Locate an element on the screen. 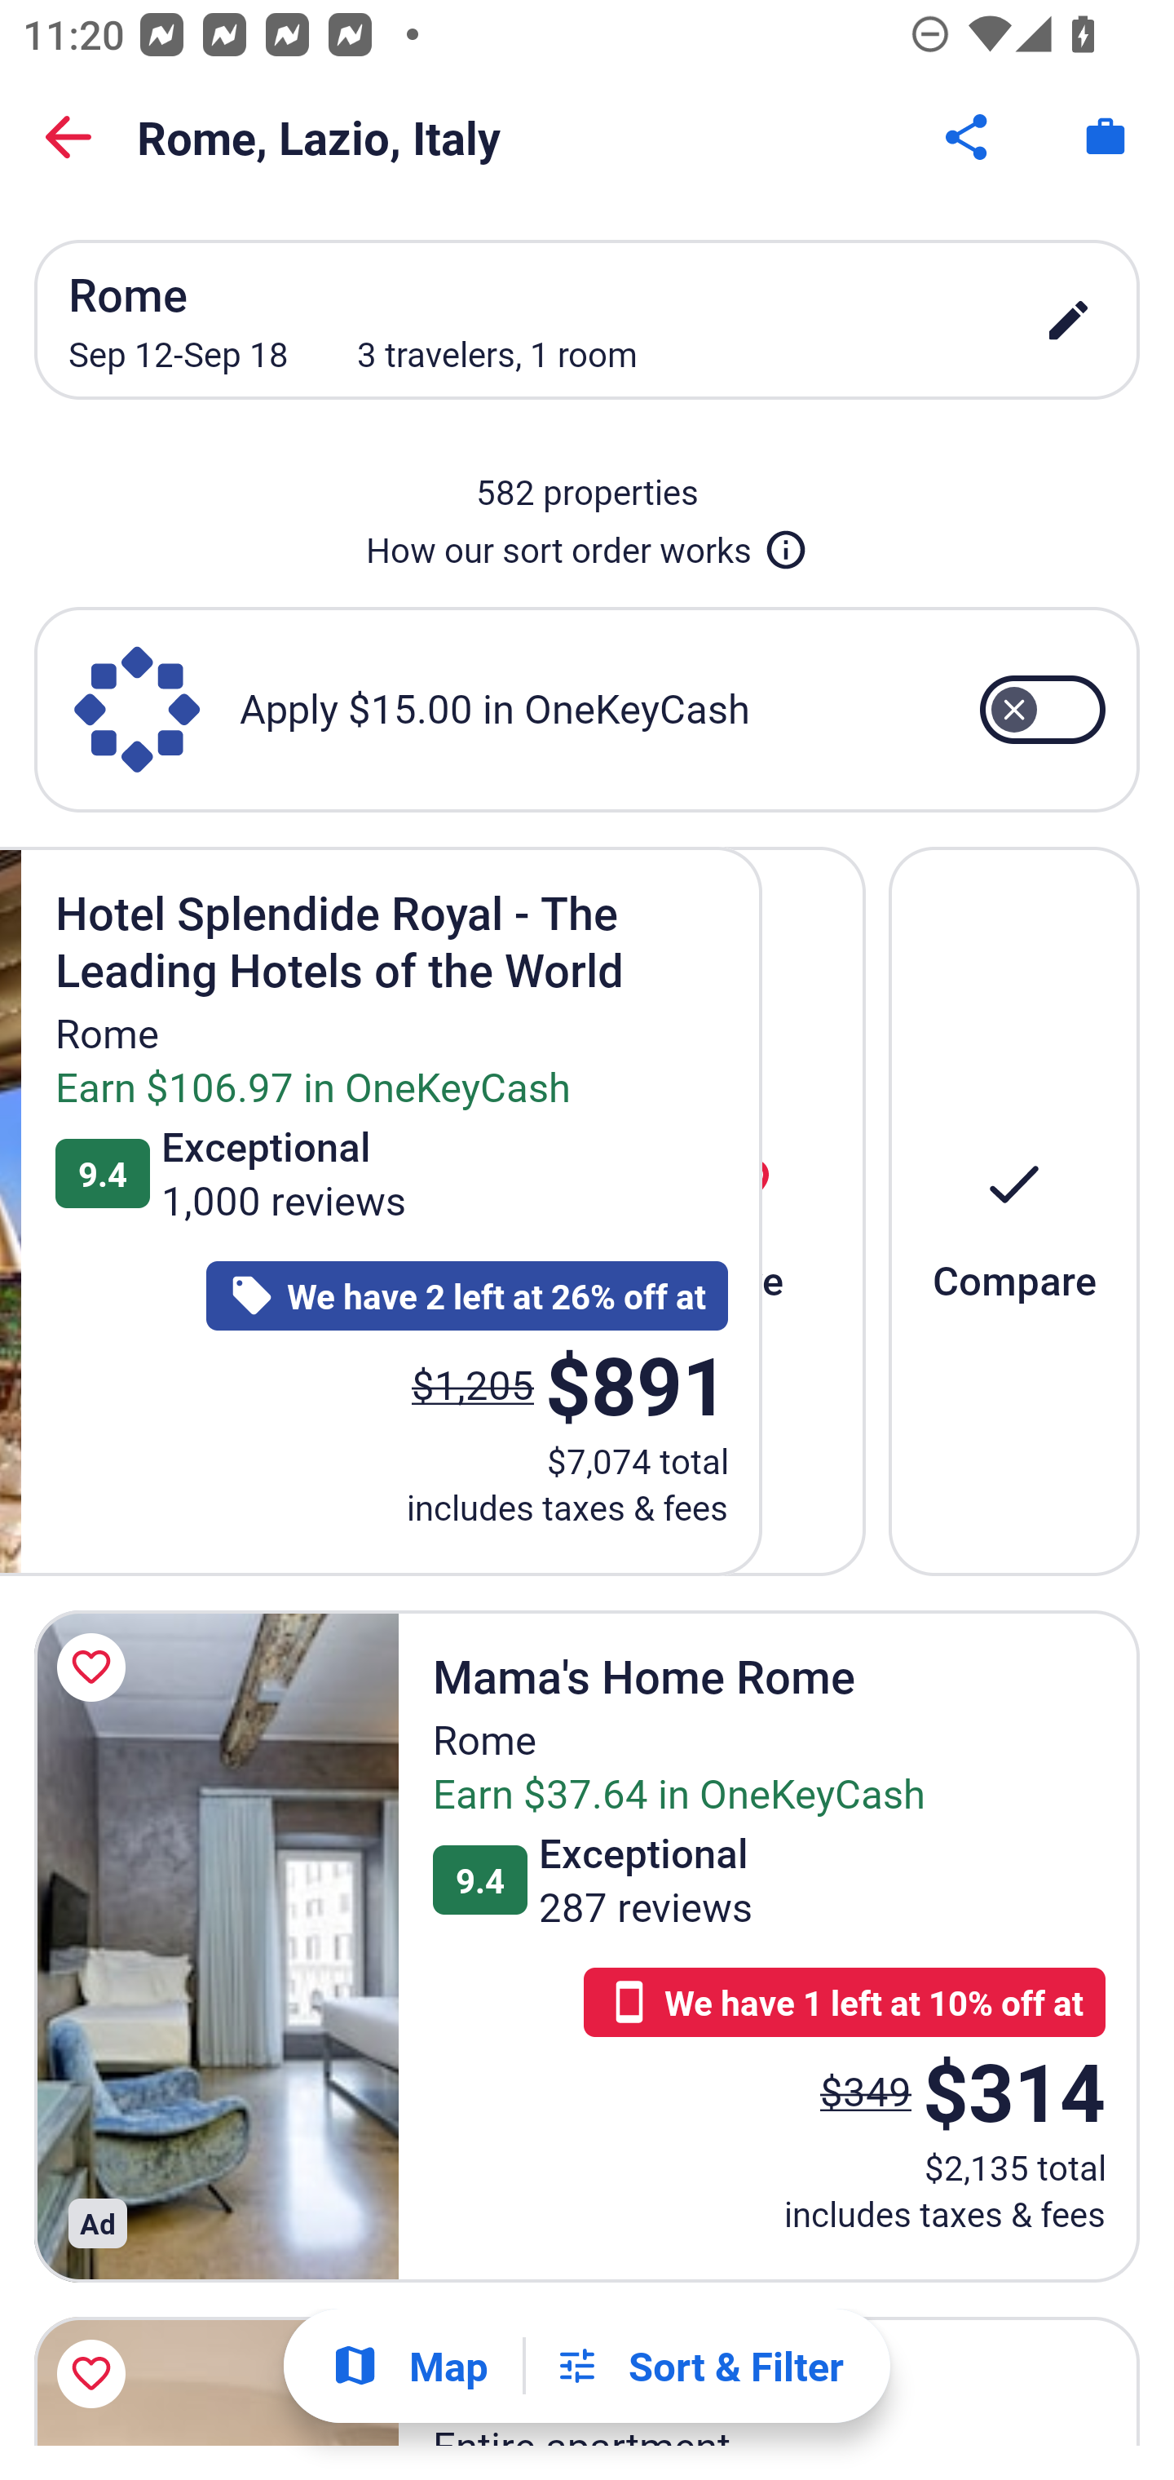  $349 The price was $349 is located at coordinates (866, 2090).